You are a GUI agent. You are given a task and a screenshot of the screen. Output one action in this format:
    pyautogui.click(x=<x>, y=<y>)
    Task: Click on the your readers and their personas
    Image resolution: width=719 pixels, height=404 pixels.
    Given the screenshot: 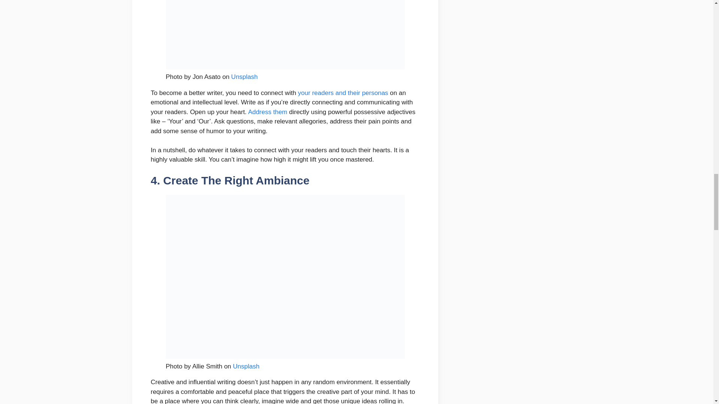 What is the action you would take?
    pyautogui.click(x=344, y=93)
    